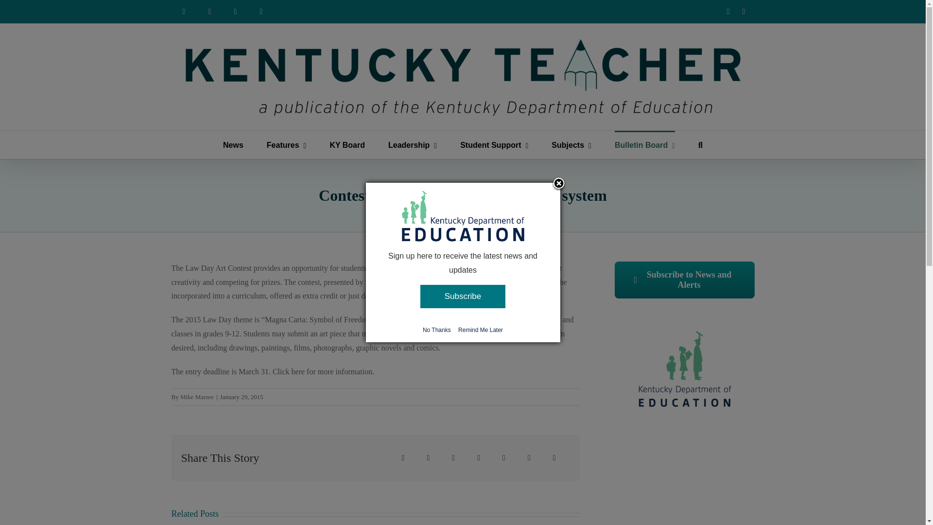  Describe the element at coordinates (196, 397) in the screenshot. I see `Posts by Mike Marsee` at that location.